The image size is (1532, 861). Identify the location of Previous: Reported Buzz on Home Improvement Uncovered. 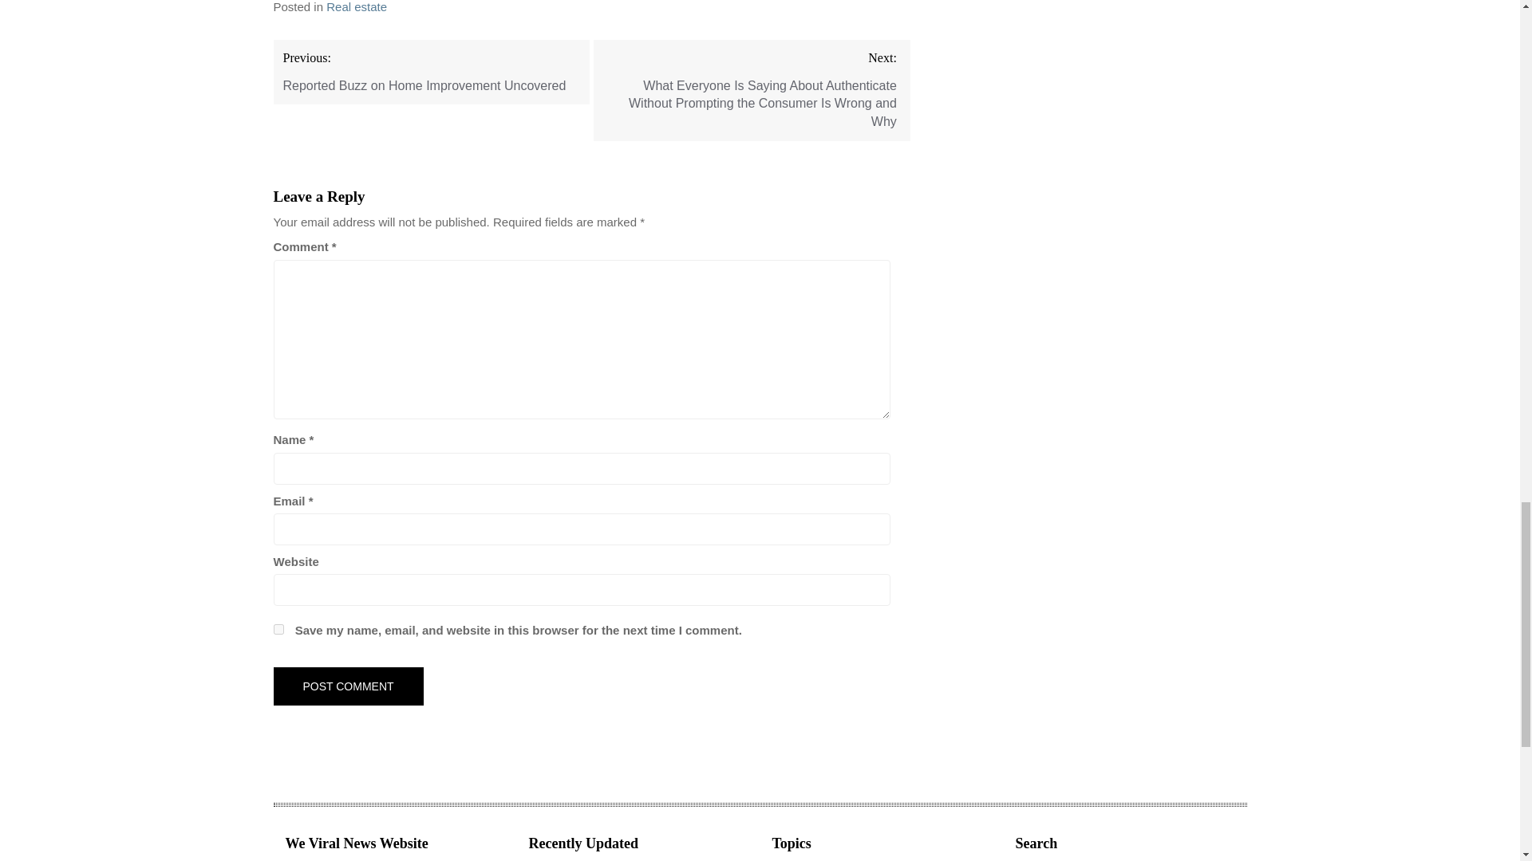
(431, 72).